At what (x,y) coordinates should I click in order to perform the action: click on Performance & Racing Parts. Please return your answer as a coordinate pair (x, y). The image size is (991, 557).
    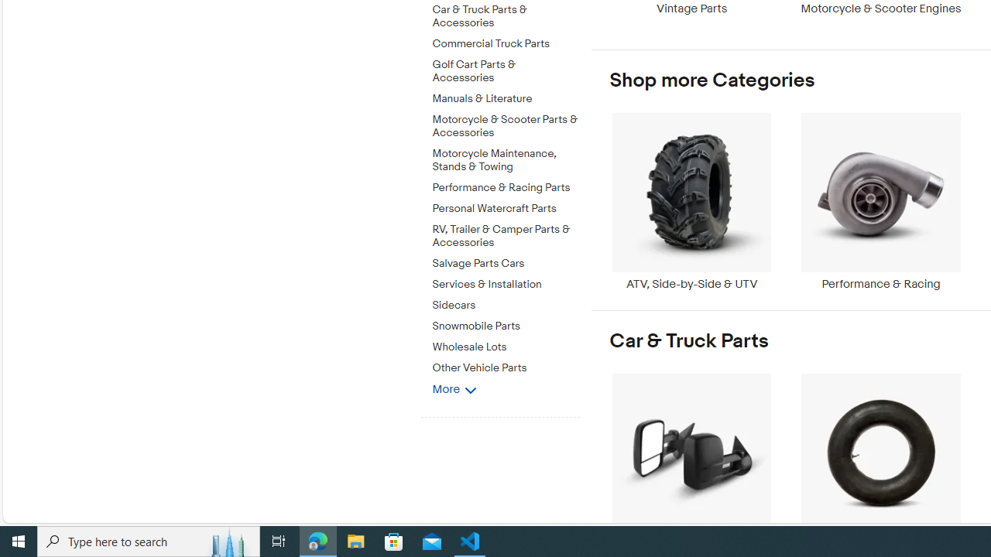
    Looking at the image, I should click on (506, 185).